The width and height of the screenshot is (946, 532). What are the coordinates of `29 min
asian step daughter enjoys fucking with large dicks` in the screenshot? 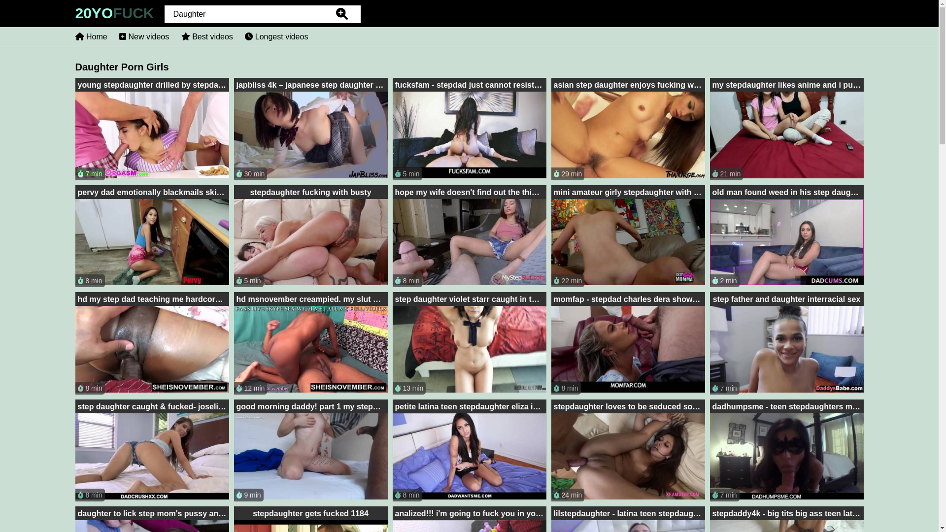 It's located at (628, 129).